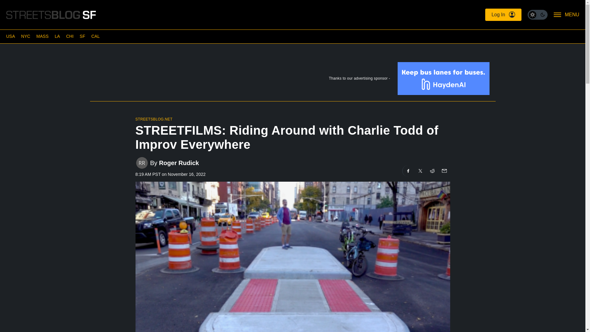 The image size is (590, 332). I want to click on CAL, so click(95, 36).